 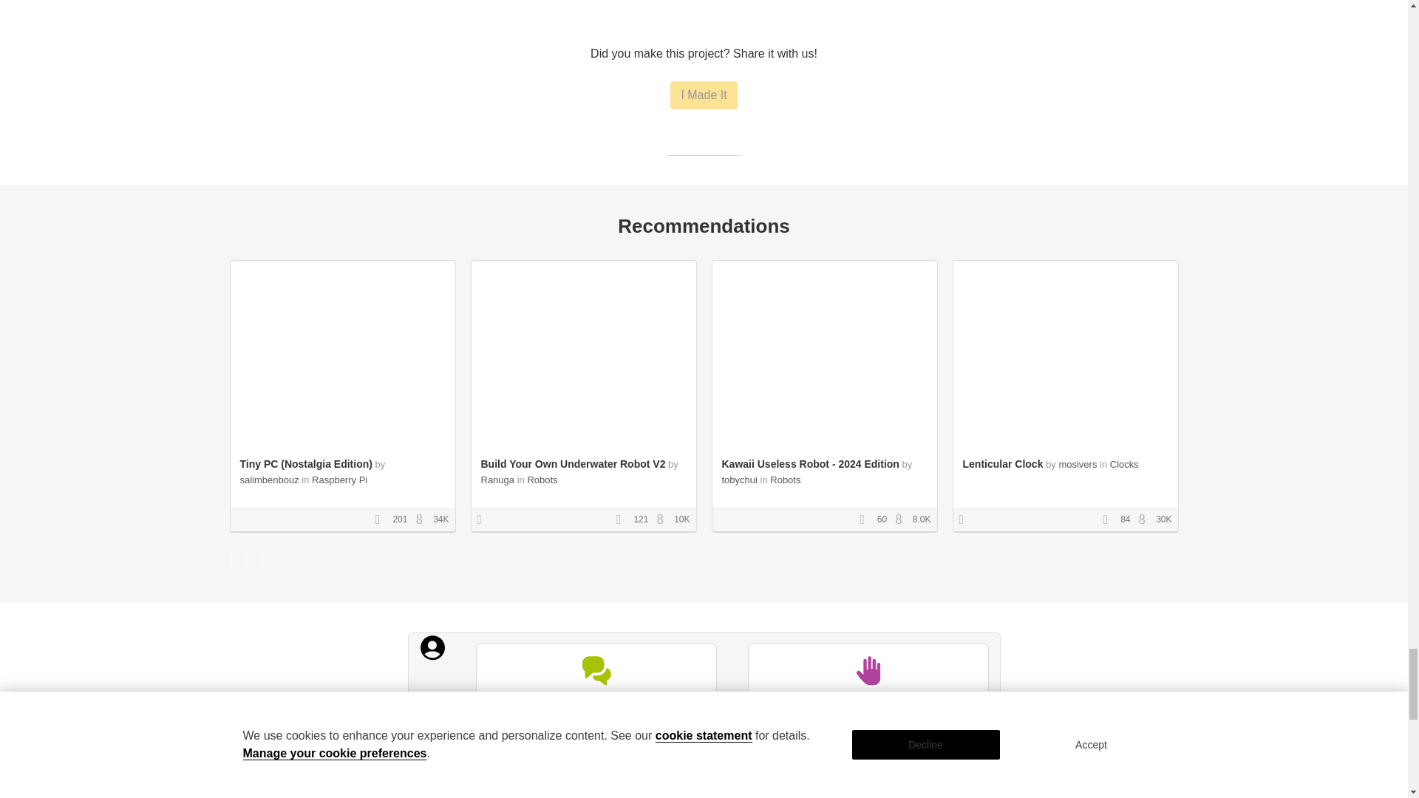 What do you see at coordinates (423, 519) in the screenshot?
I see `Views Count` at bounding box center [423, 519].